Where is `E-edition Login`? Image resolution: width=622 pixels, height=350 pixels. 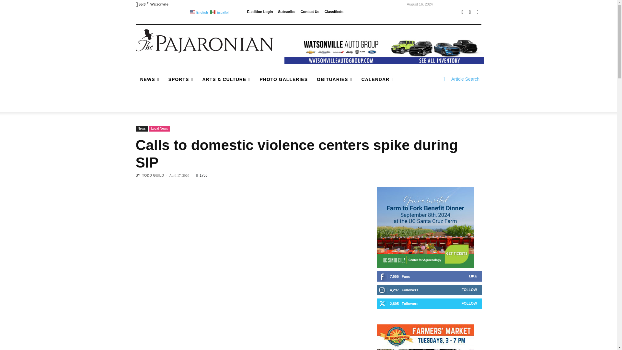 E-edition Login is located at coordinates (260, 12).